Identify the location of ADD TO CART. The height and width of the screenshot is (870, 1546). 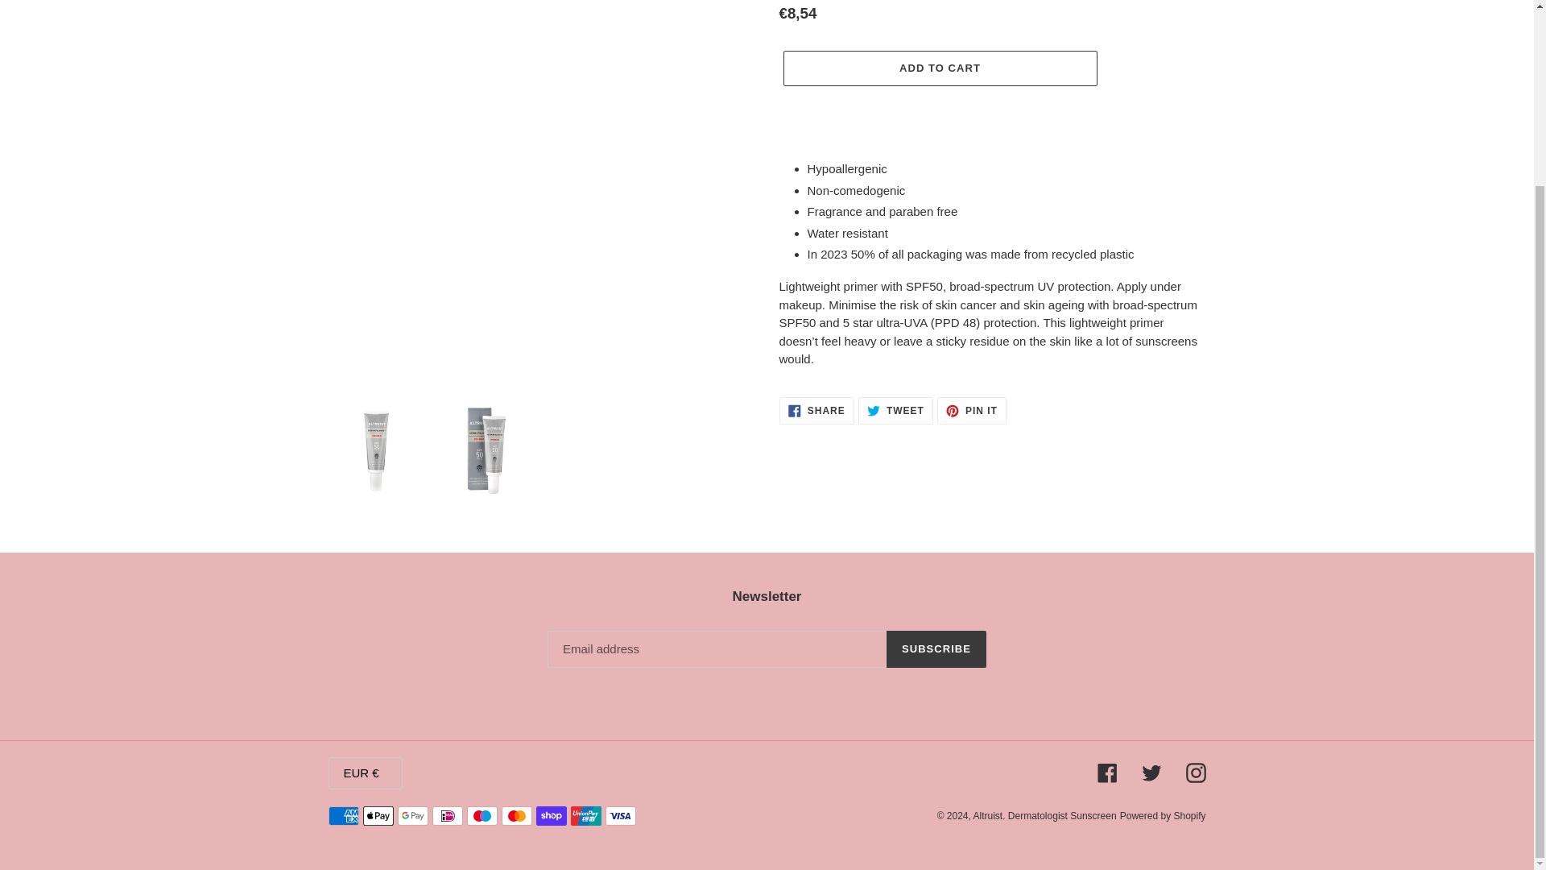
(1151, 773).